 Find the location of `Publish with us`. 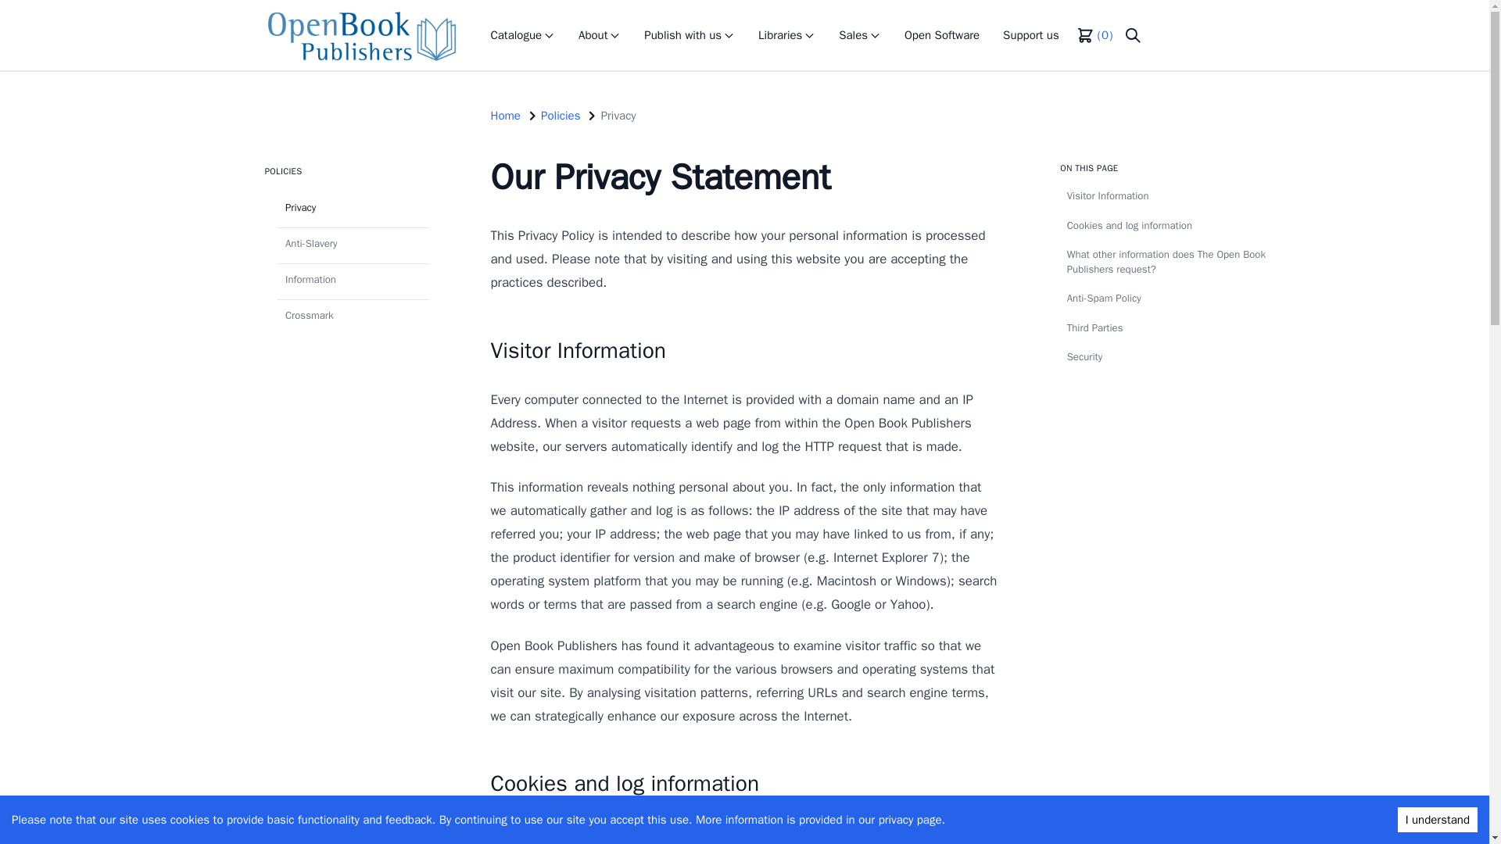

Publish with us is located at coordinates (690, 35).